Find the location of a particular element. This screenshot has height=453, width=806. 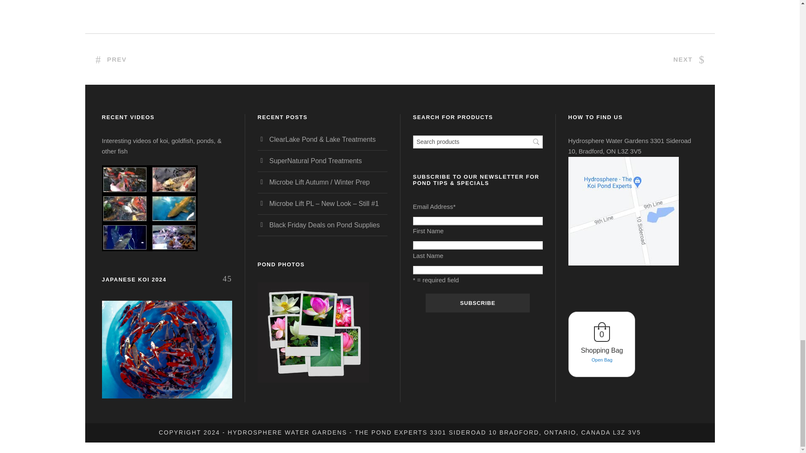

Subscribe is located at coordinates (477, 303).